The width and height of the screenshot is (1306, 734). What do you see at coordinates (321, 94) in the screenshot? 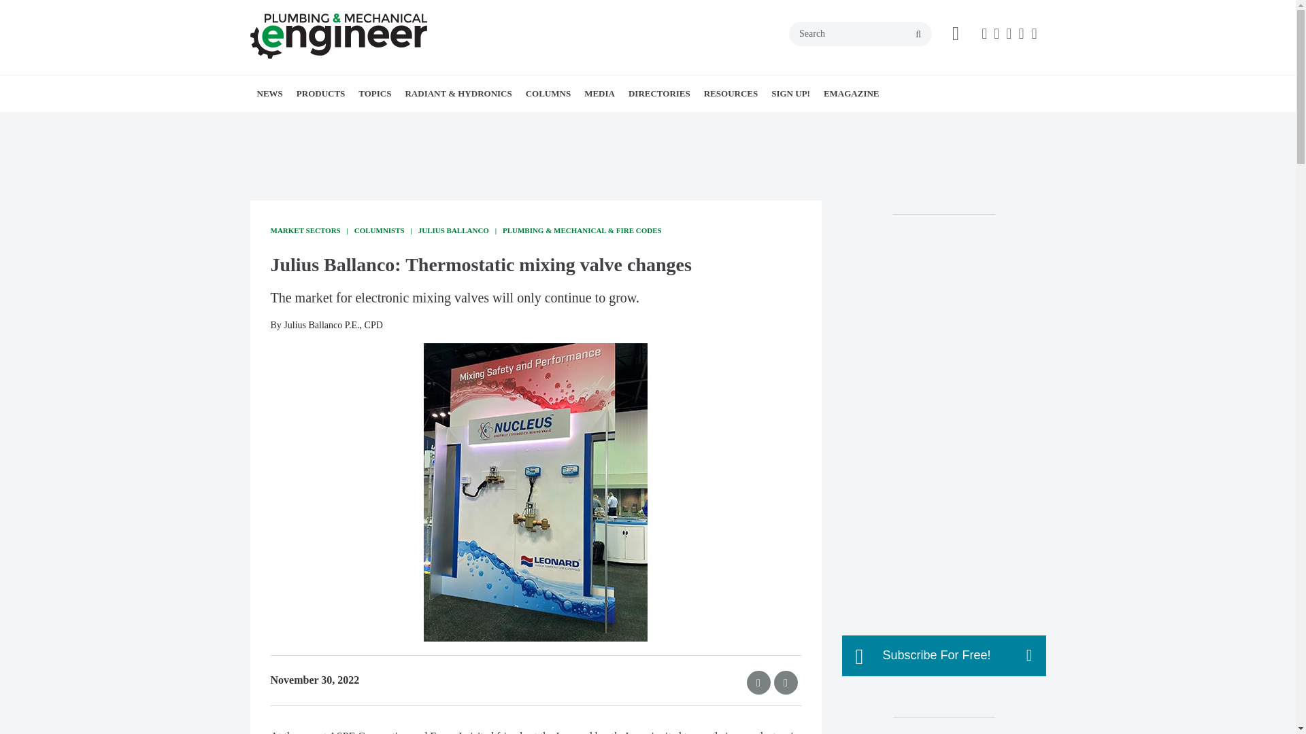
I see `PRODUCTS` at bounding box center [321, 94].